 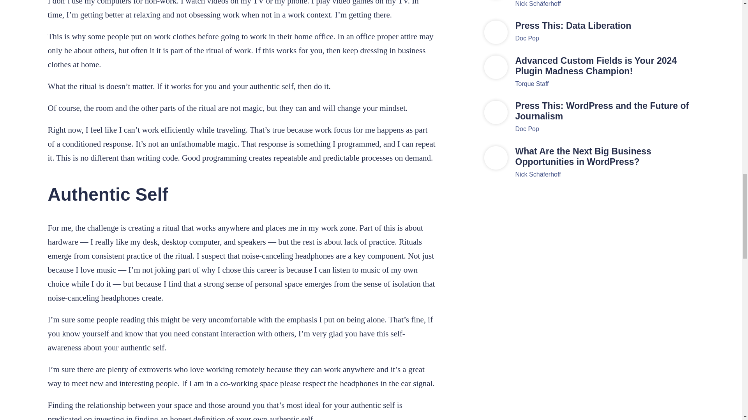 What do you see at coordinates (605, 26) in the screenshot?
I see `Press This: Data Liberation` at bounding box center [605, 26].